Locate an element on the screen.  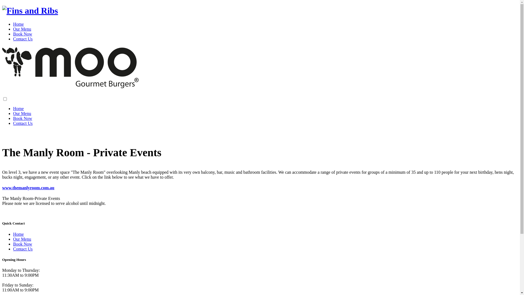
Home is located at coordinates (19, 234).